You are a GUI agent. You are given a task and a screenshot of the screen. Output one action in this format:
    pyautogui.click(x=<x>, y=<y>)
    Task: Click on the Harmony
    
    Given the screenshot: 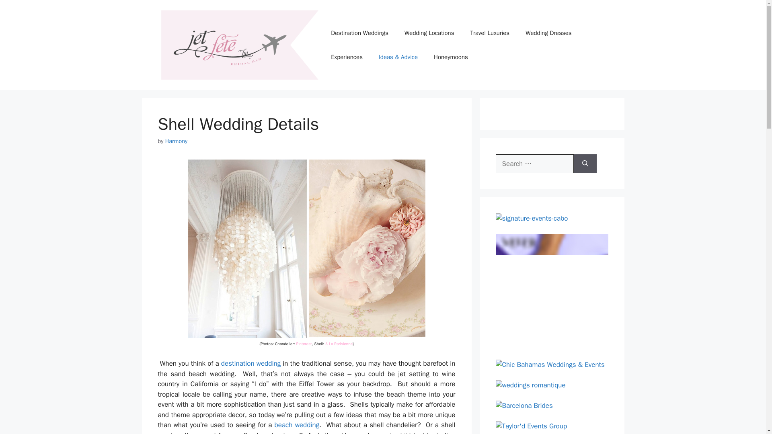 What is the action you would take?
    pyautogui.click(x=176, y=141)
    